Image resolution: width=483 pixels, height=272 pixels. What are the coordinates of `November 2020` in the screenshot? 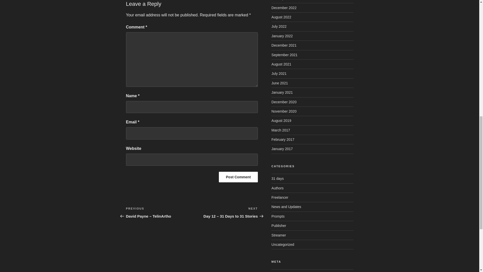 It's located at (284, 111).